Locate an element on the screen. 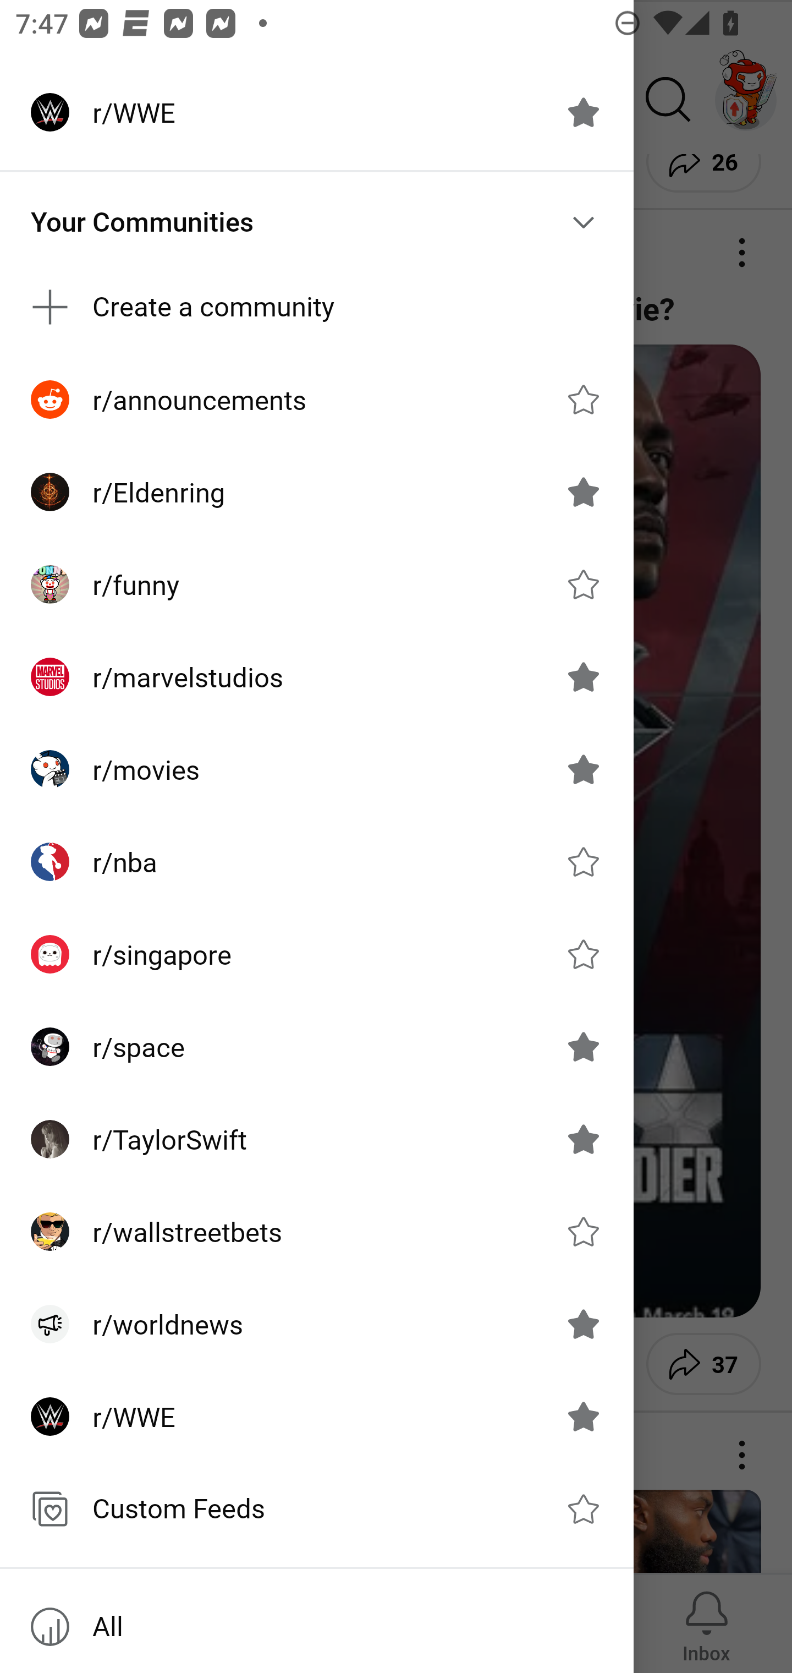 This screenshot has width=792, height=1673. Favorite r/singapore is located at coordinates (583, 954).